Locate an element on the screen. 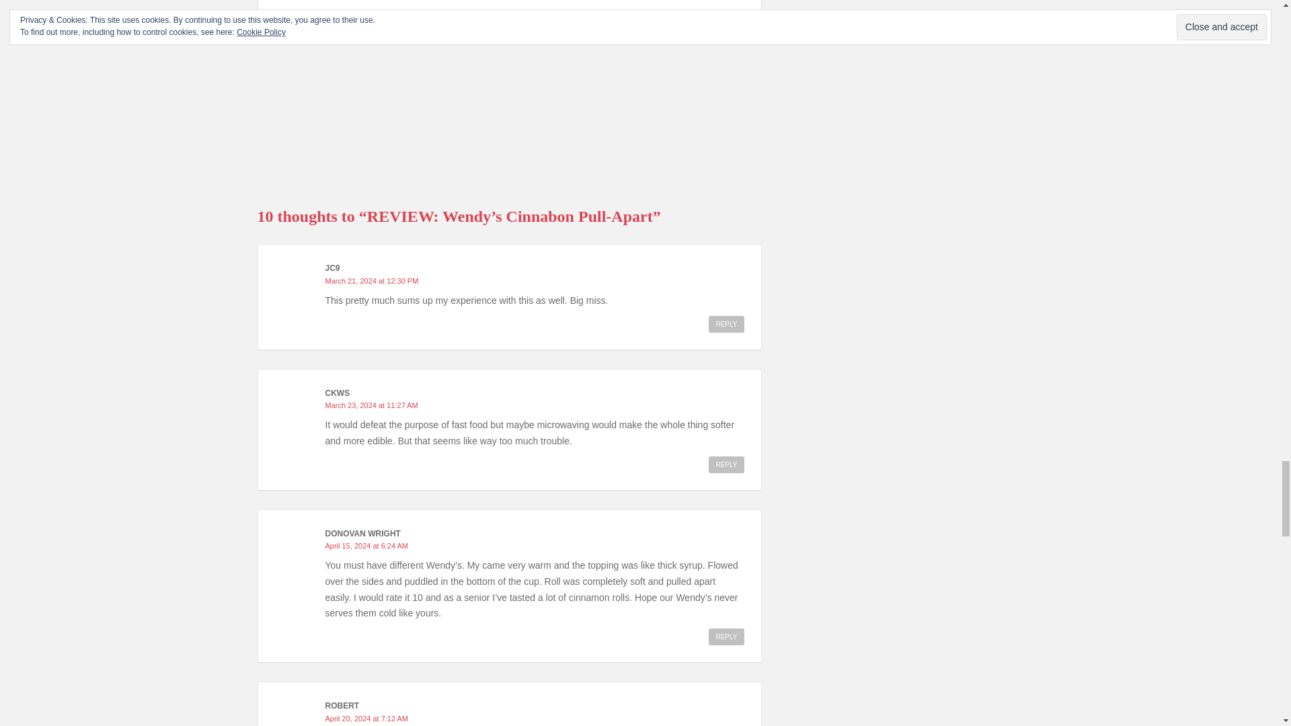  April 20, 2024 at 7:12 AM is located at coordinates (367, 718).